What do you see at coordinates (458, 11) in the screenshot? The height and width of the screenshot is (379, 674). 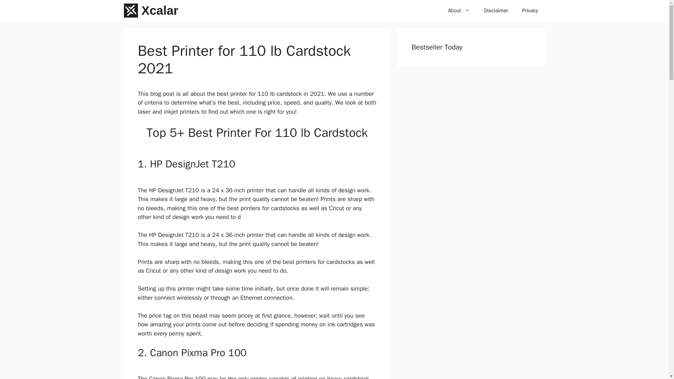 I see `About` at bounding box center [458, 11].